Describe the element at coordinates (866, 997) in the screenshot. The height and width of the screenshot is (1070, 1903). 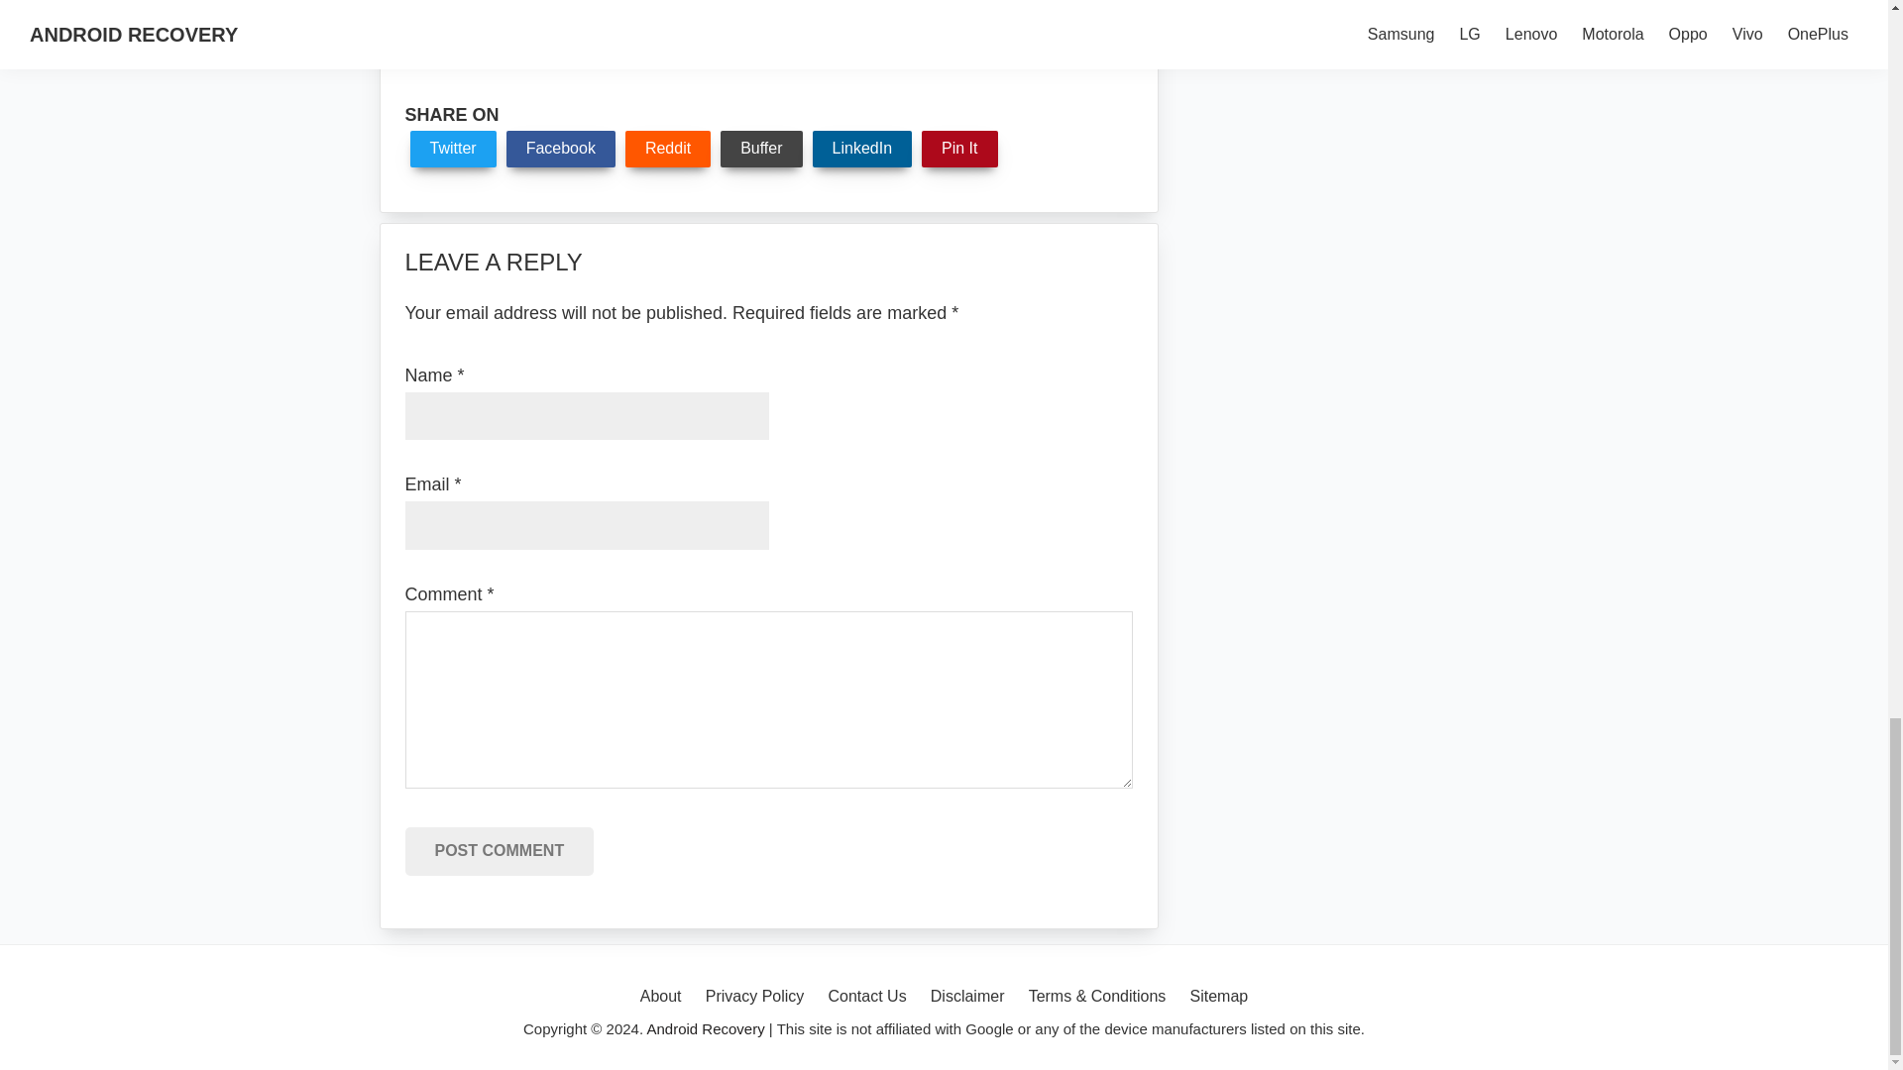
I see `Contact Us` at that location.